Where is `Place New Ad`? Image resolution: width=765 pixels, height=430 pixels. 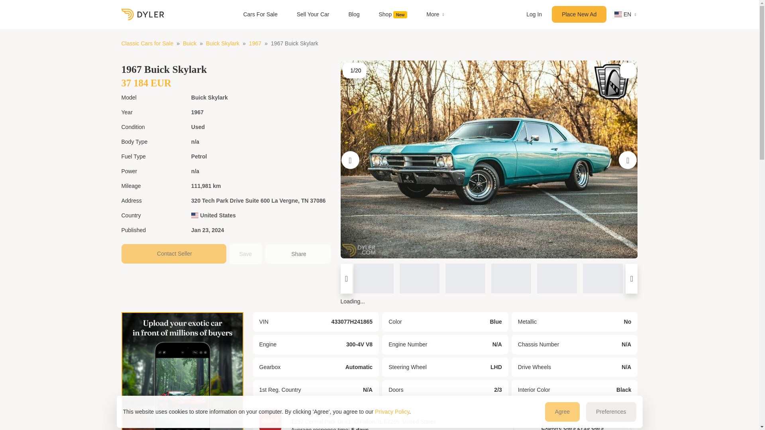
Place New Ad is located at coordinates (579, 14).